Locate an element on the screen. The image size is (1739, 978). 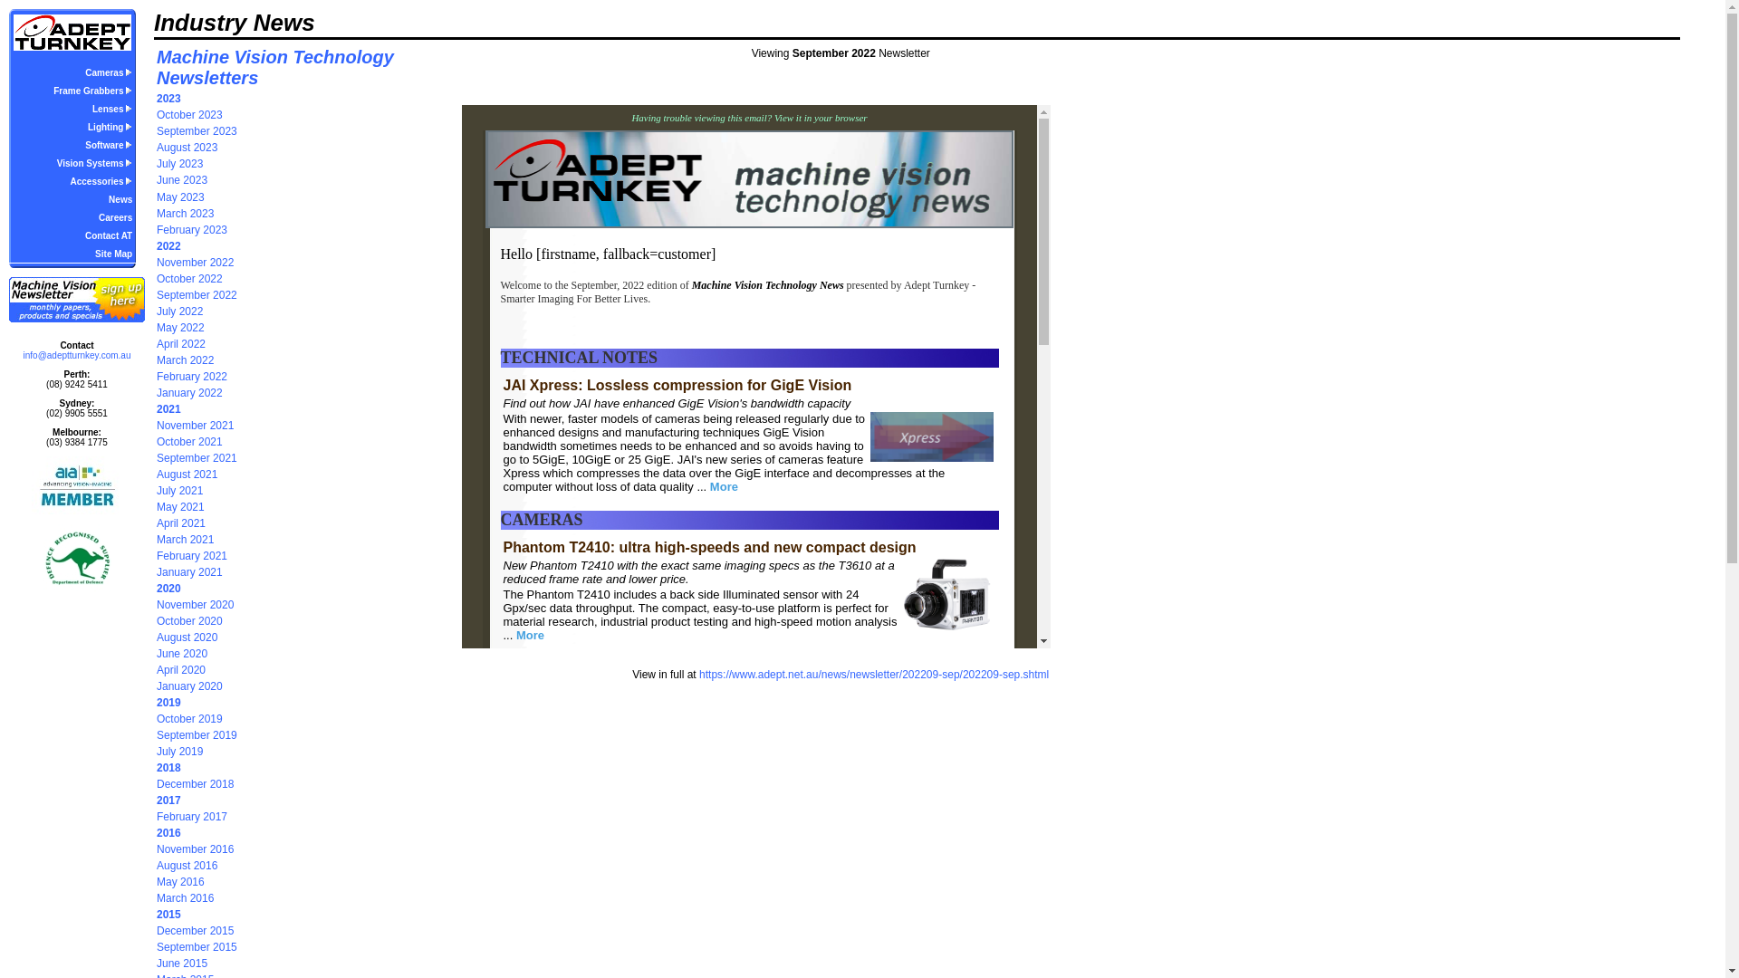
October 2021 is located at coordinates (189, 442).